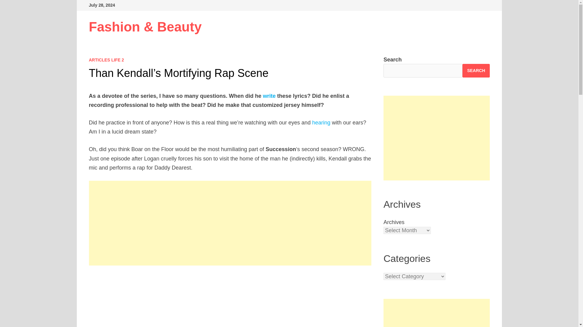  Describe the element at coordinates (269, 96) in the screenshot. I see `write` at that location.